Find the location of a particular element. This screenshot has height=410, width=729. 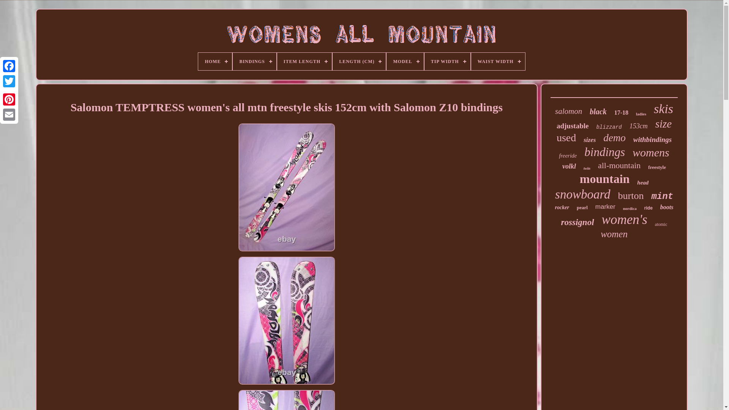

ITEM LENGTH is located at coordinates (304, 61).